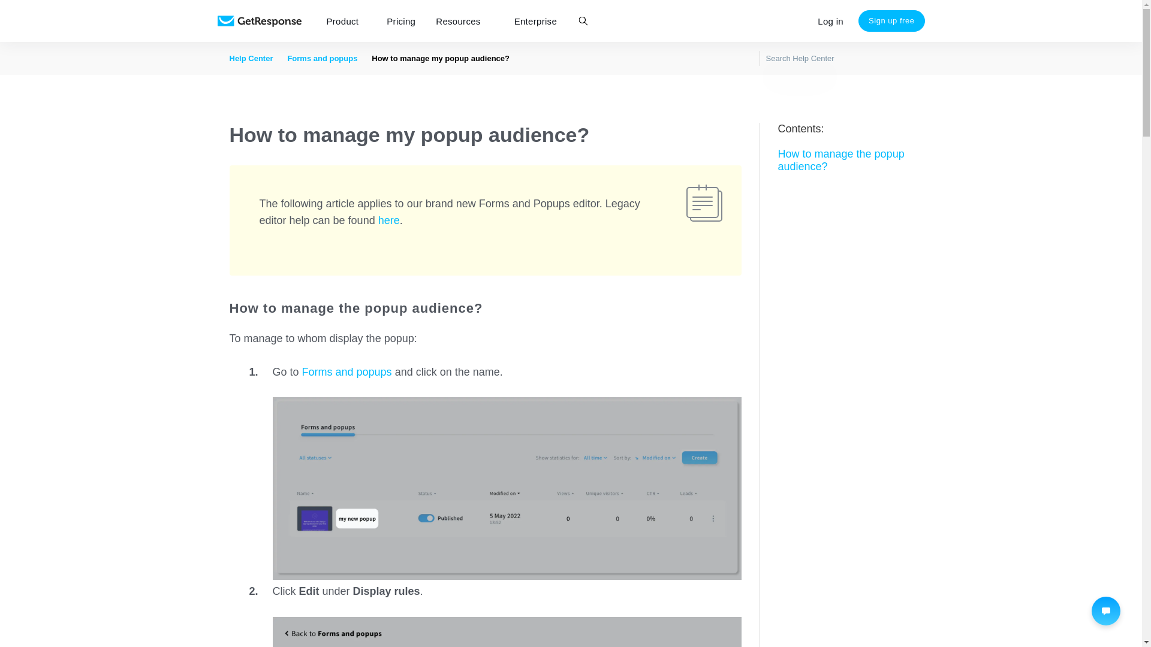 The height and width of the screenshot is (647, 1151). Describe the element at coordinates (259, 21) in the screenshot. I see `Marketing Software by GetResponse` at that location.